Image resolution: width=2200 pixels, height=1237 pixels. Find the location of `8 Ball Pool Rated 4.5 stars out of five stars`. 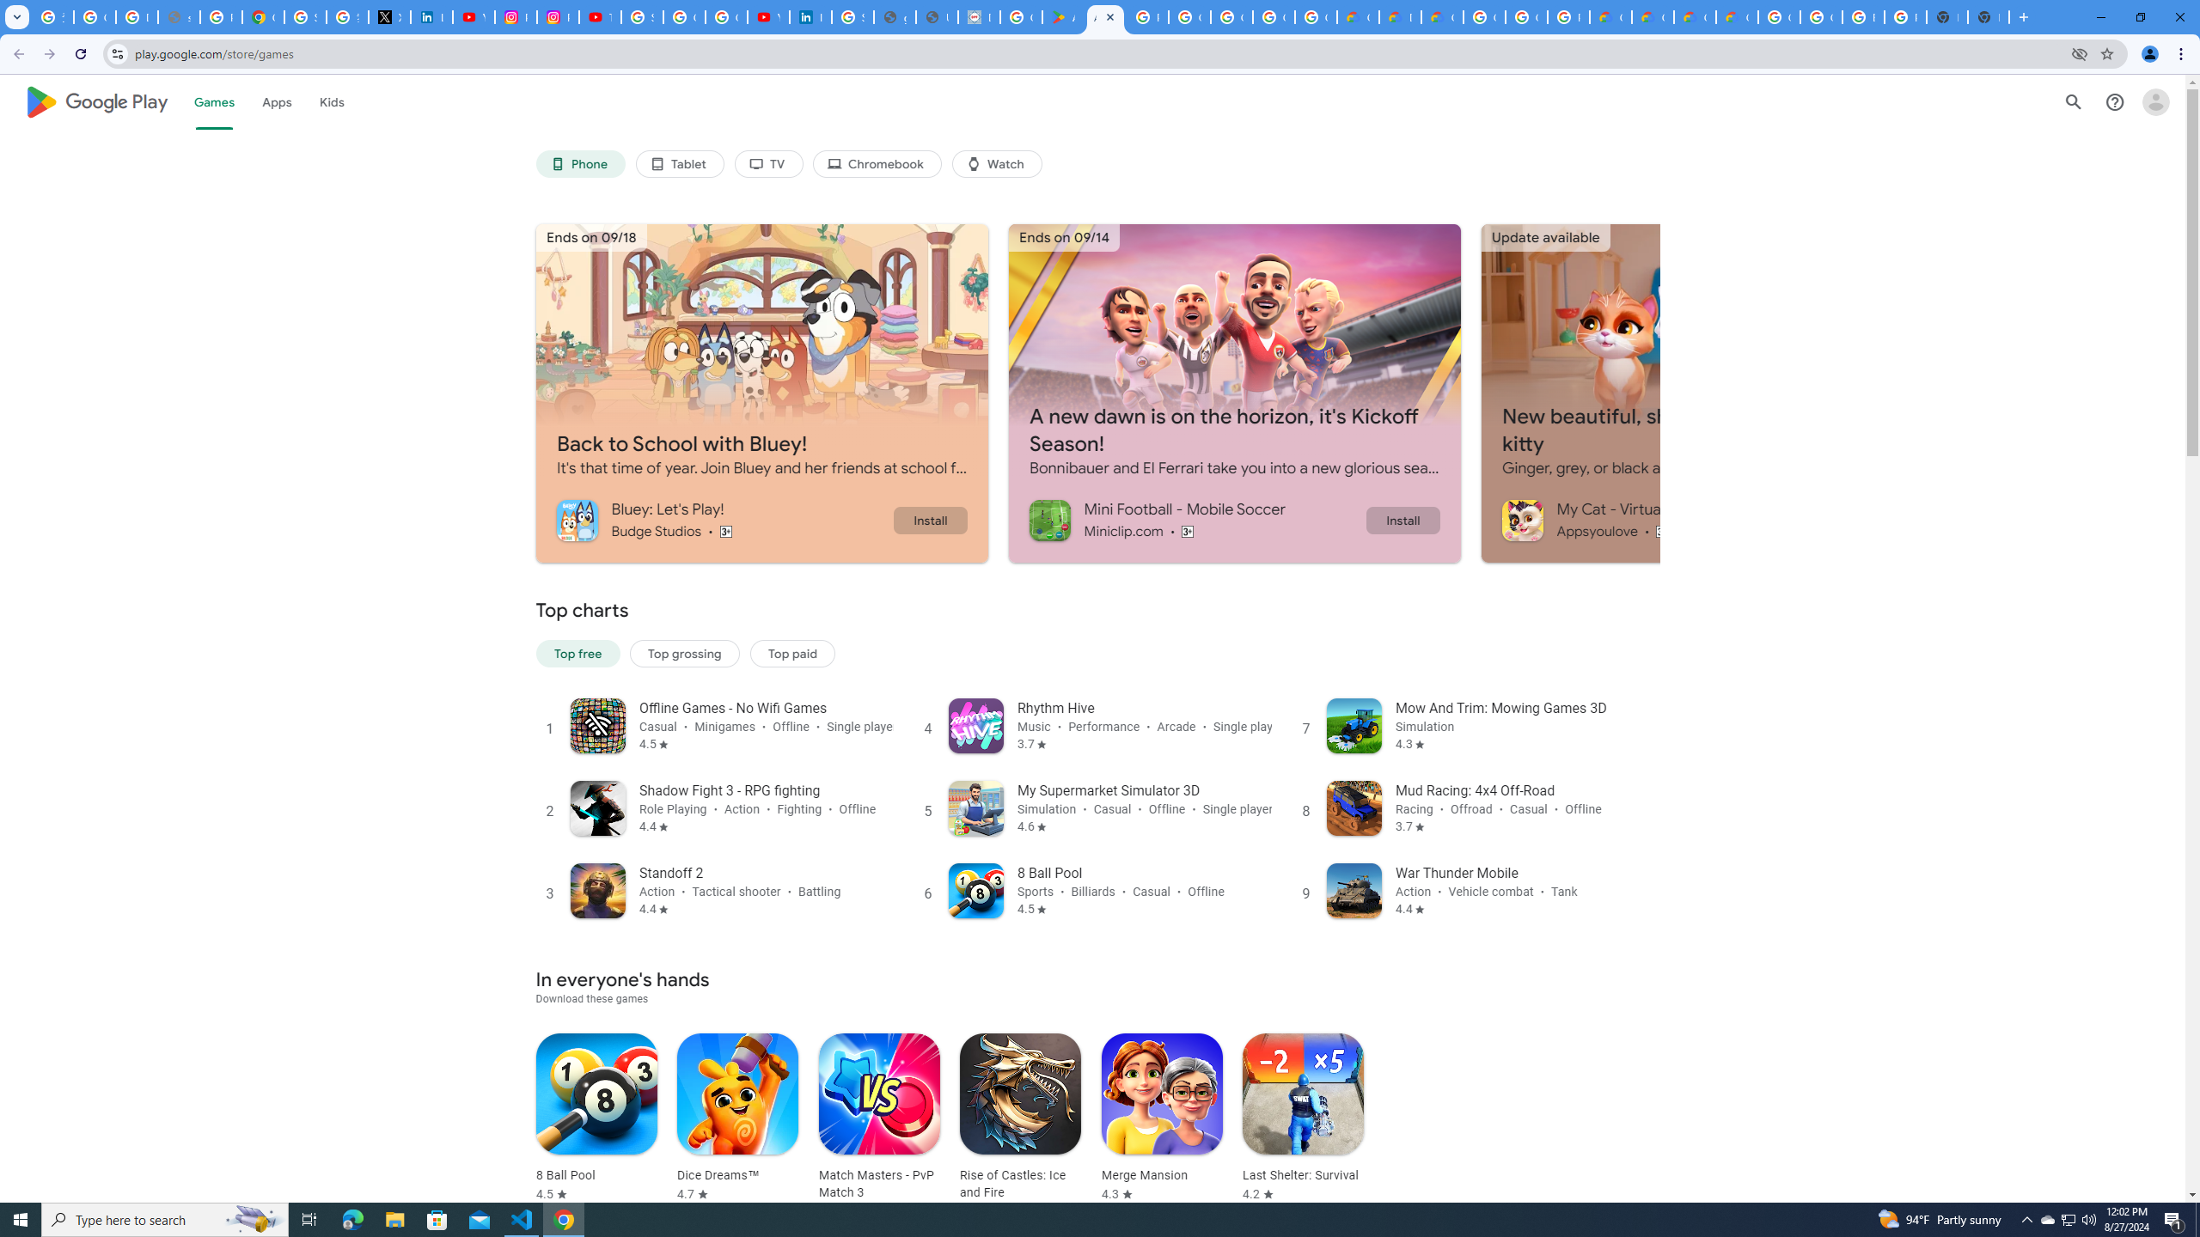

8 Ball Pool Rated 4.5 stars out of five stars is located at coordinates (596, 1118).